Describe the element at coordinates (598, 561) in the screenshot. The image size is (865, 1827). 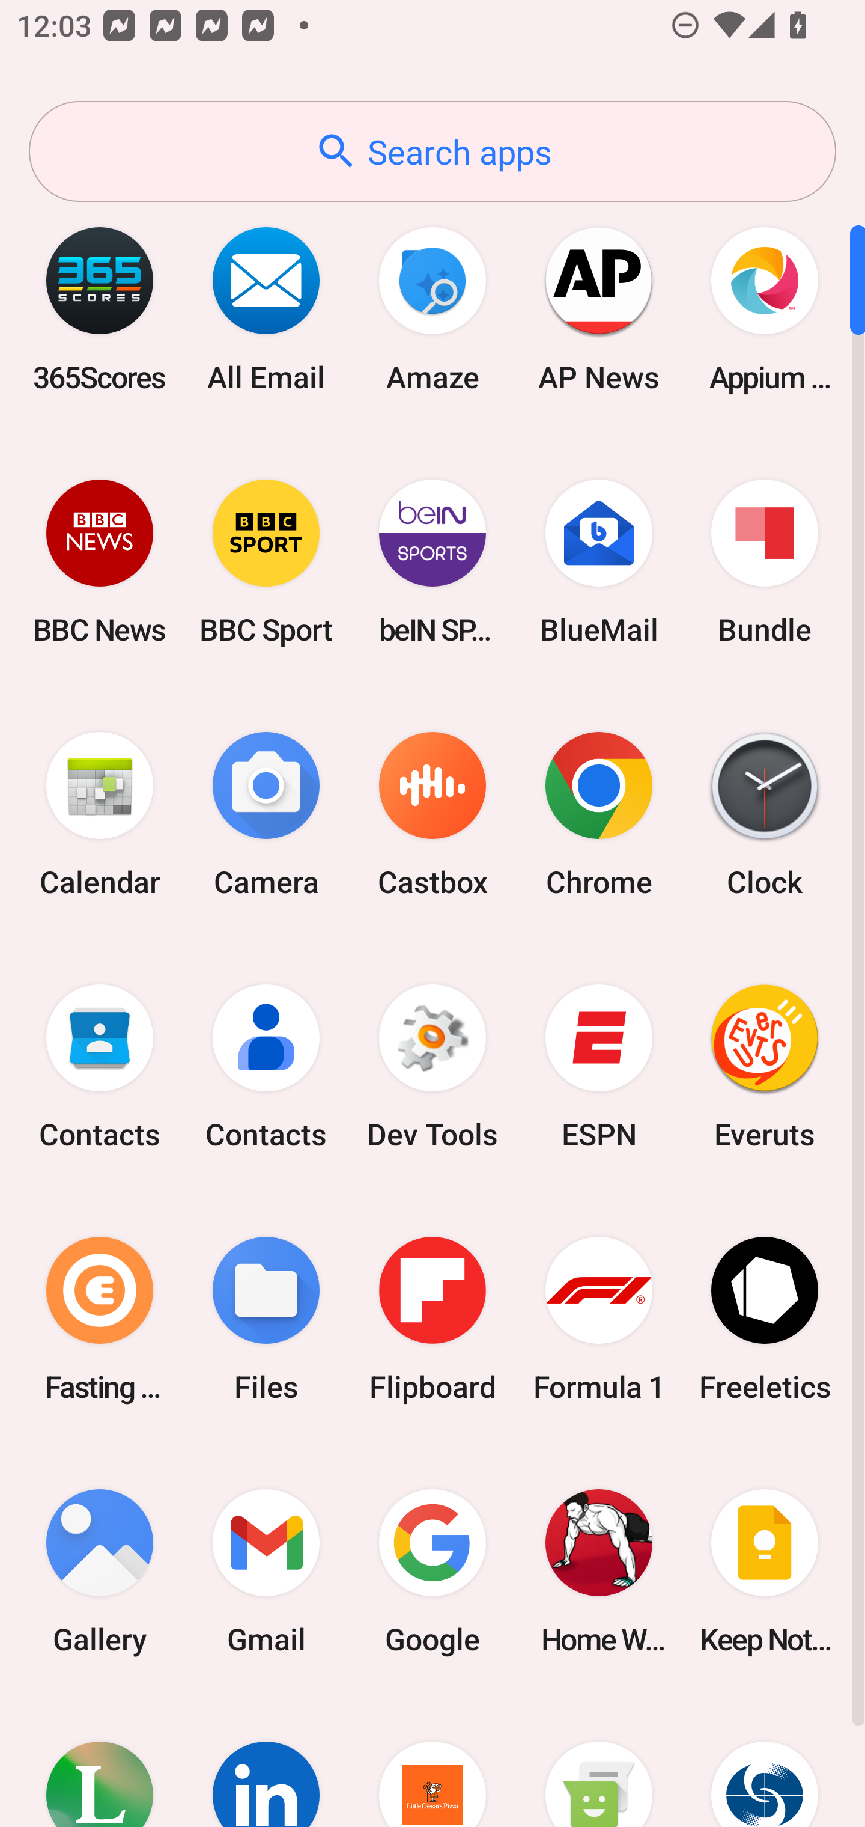
I see `BlueMail` at that location.